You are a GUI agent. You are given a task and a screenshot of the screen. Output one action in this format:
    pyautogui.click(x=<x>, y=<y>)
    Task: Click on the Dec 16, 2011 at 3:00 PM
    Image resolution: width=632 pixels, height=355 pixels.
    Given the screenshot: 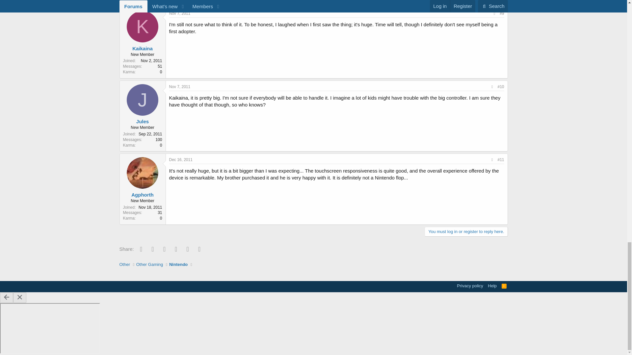 What is the action you would take?
    pyautogui.click(x=181, y=160)
    